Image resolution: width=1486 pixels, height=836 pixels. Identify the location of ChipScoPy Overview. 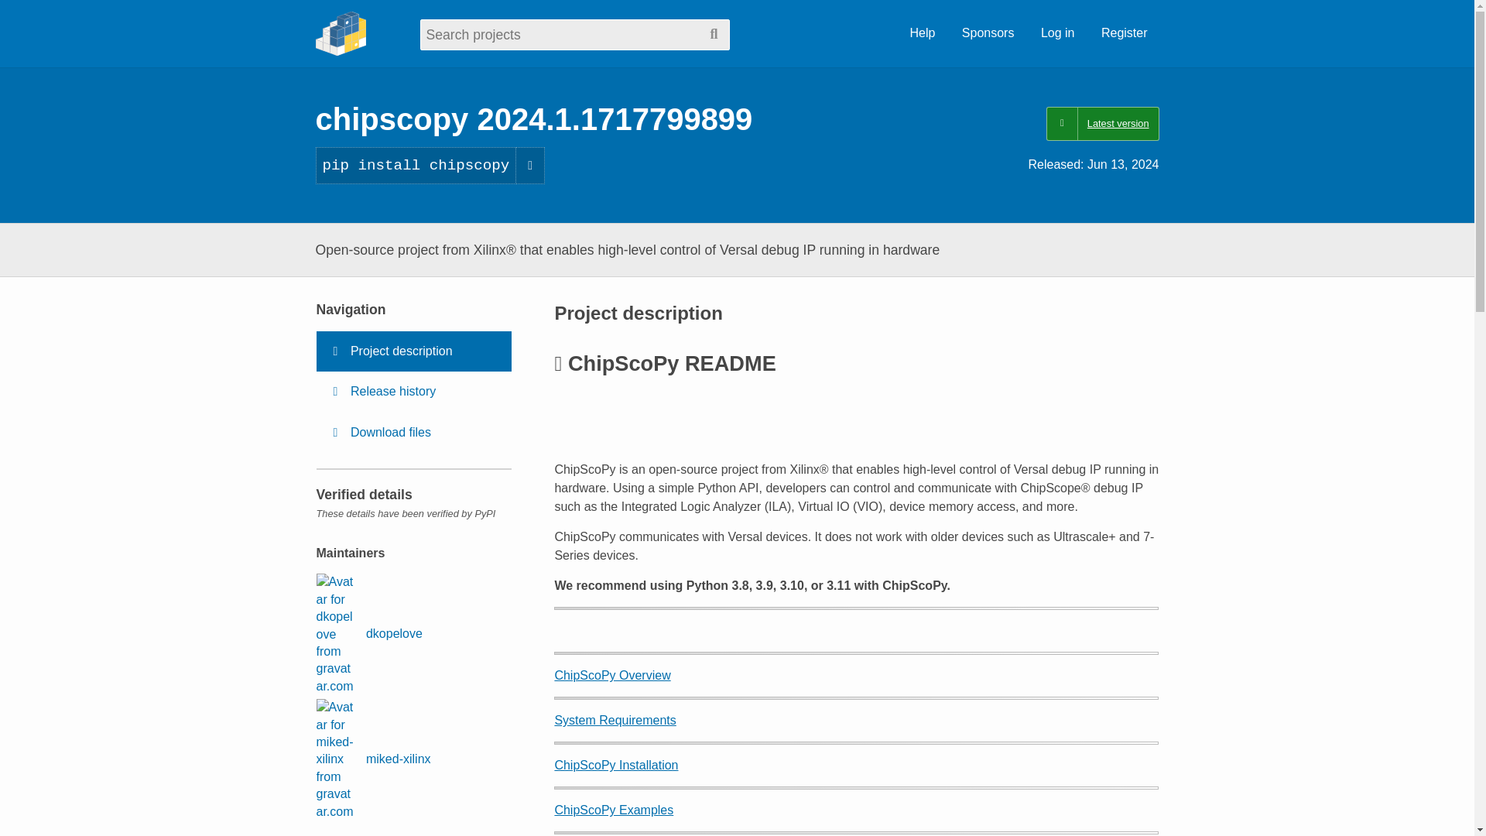
(611, 675).